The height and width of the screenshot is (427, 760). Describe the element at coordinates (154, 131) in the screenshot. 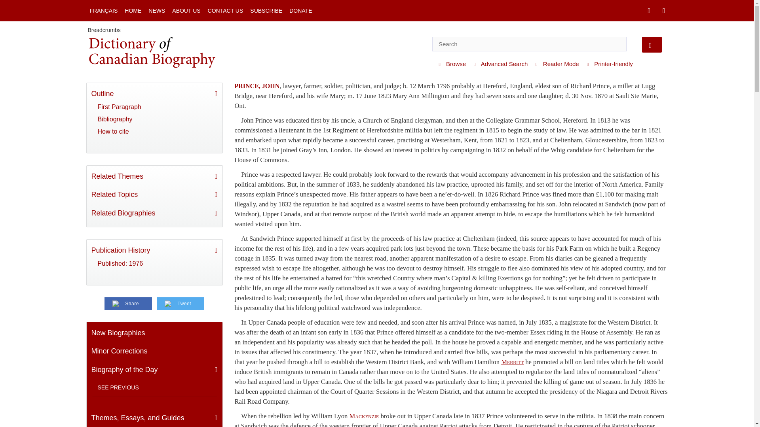

I see `How to cite` at that location.